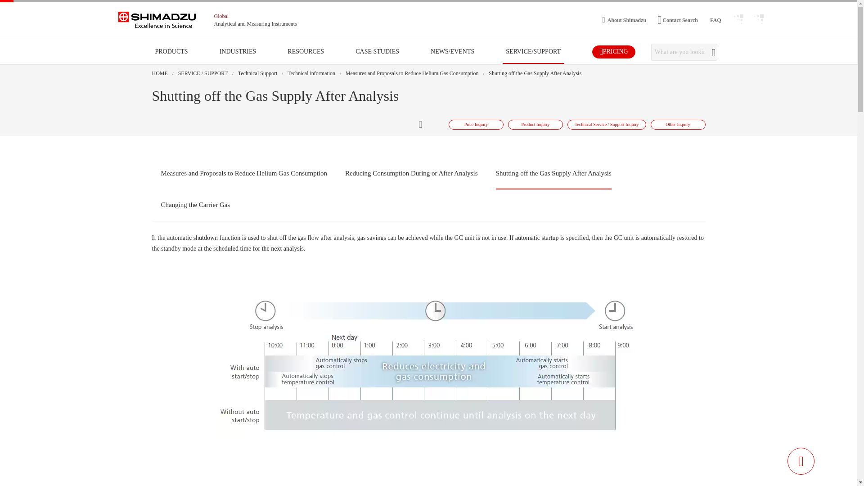 This screenshot has width=864, height=486. What do you see at coordinates (553, 173) in the screenshot?
I see `Shutting off the Gas Supply After Analysis` at bounding box center [553, 173].